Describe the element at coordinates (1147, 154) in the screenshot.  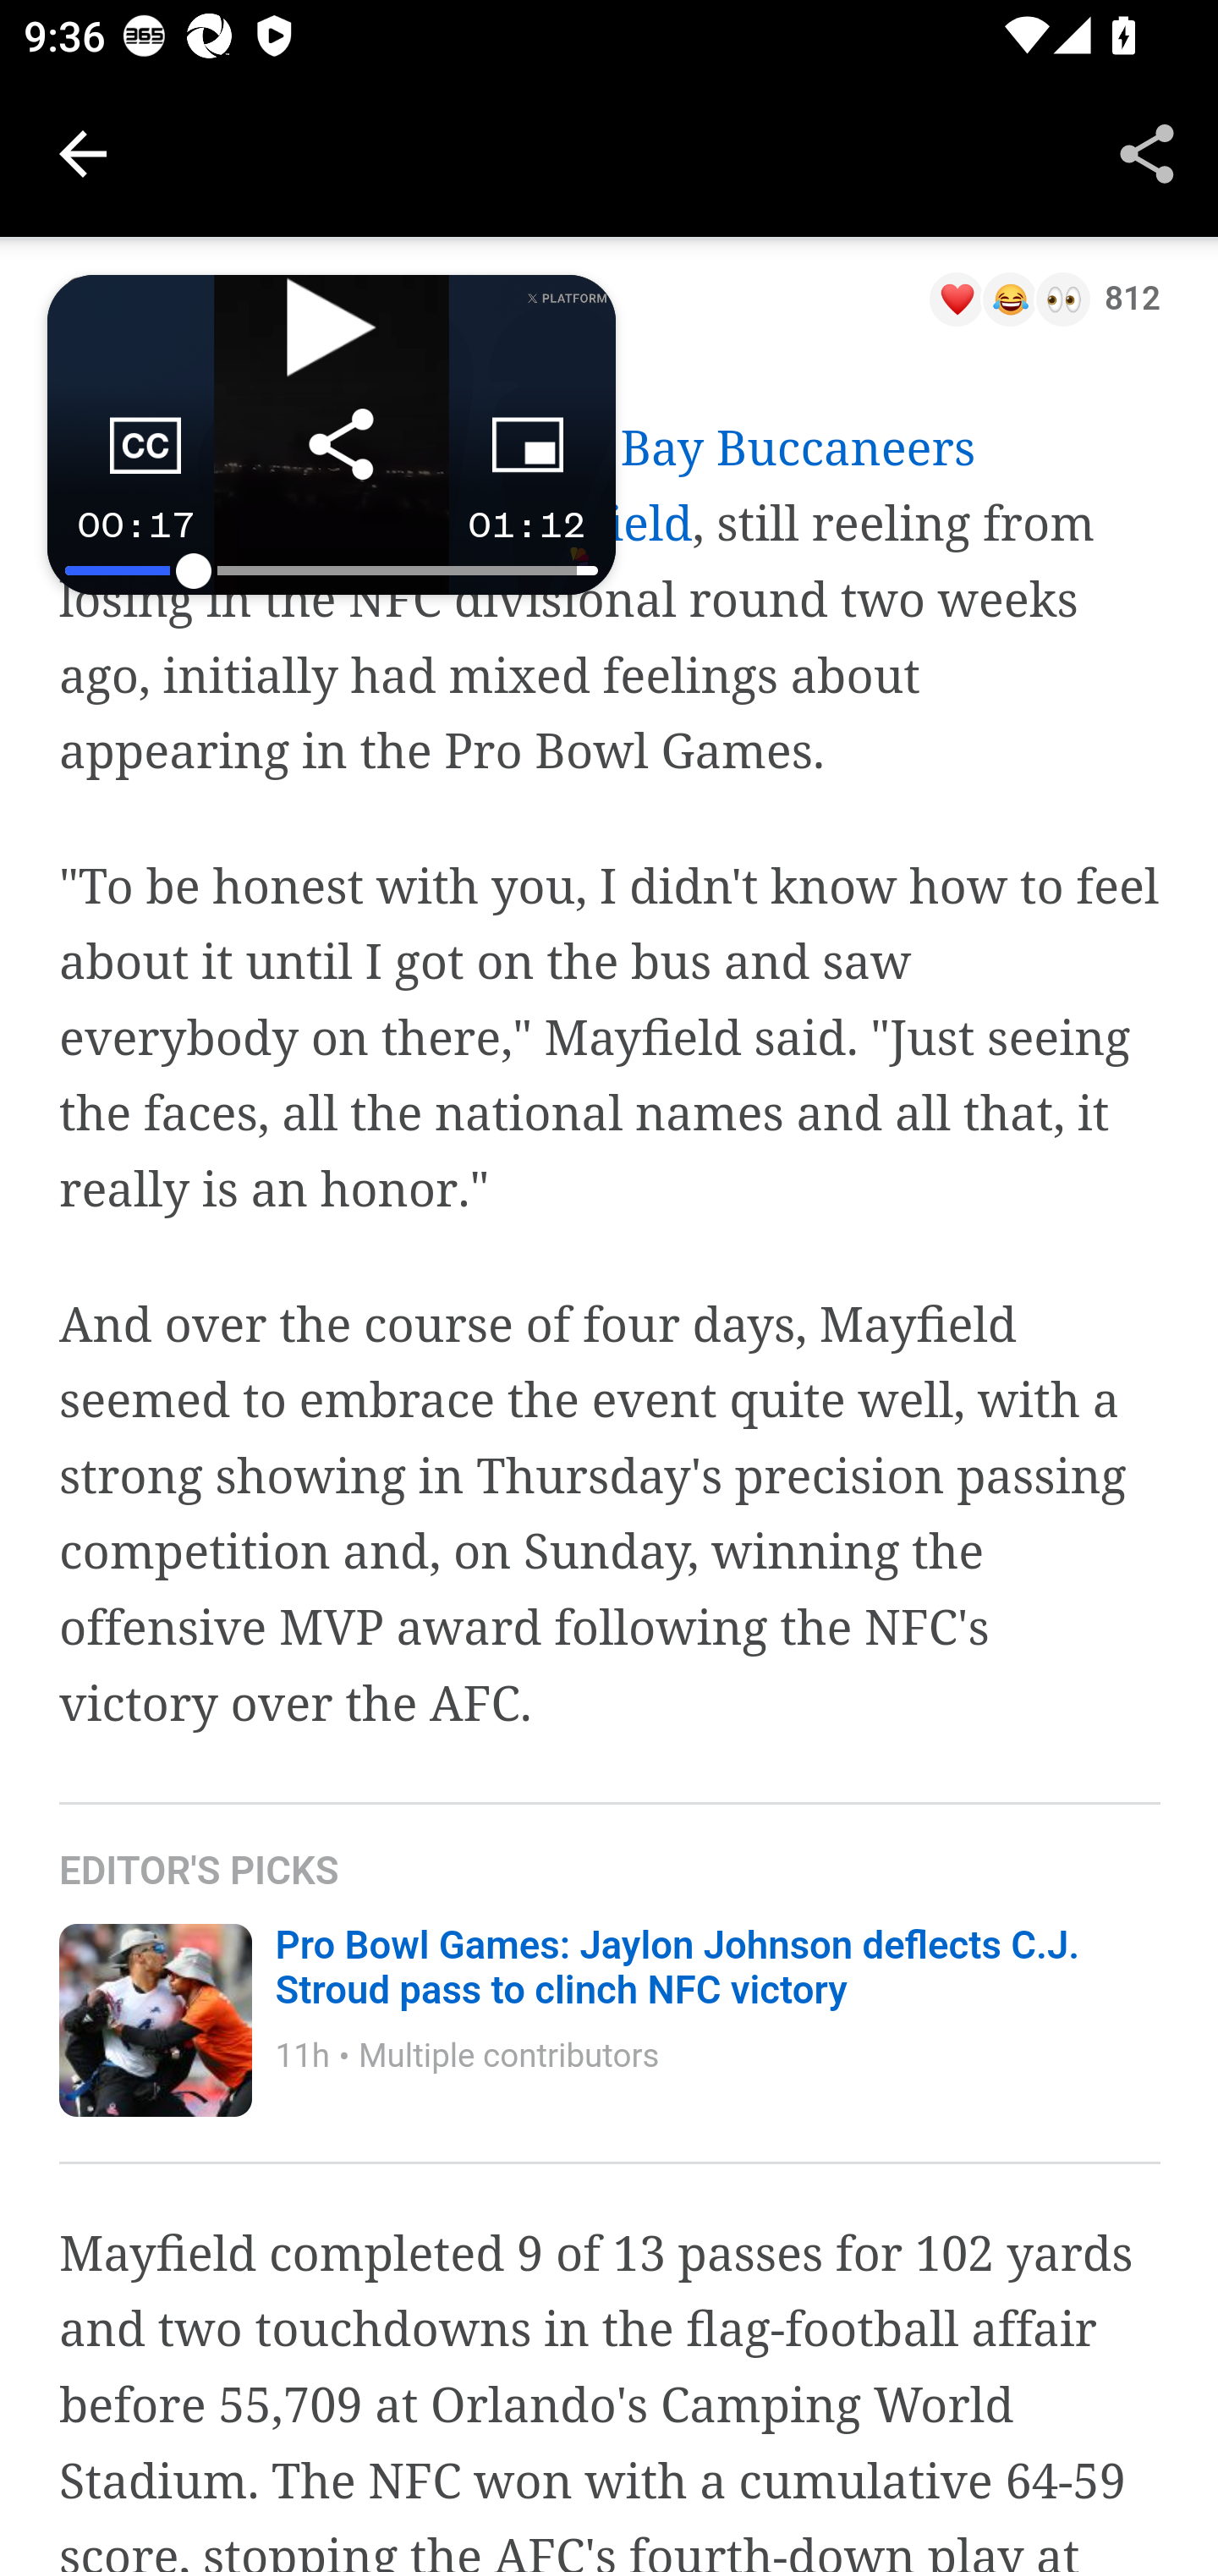
I see `Share` at that location.